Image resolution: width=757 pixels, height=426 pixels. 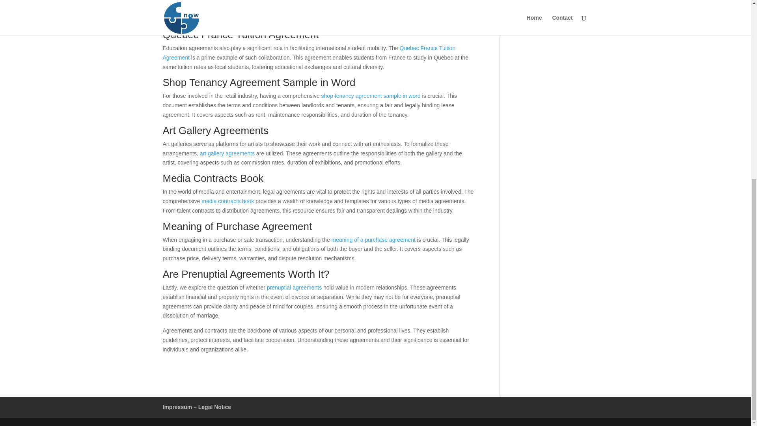 I want to click on shop tenancy agreement sample in word, so click(x=371, y=95).